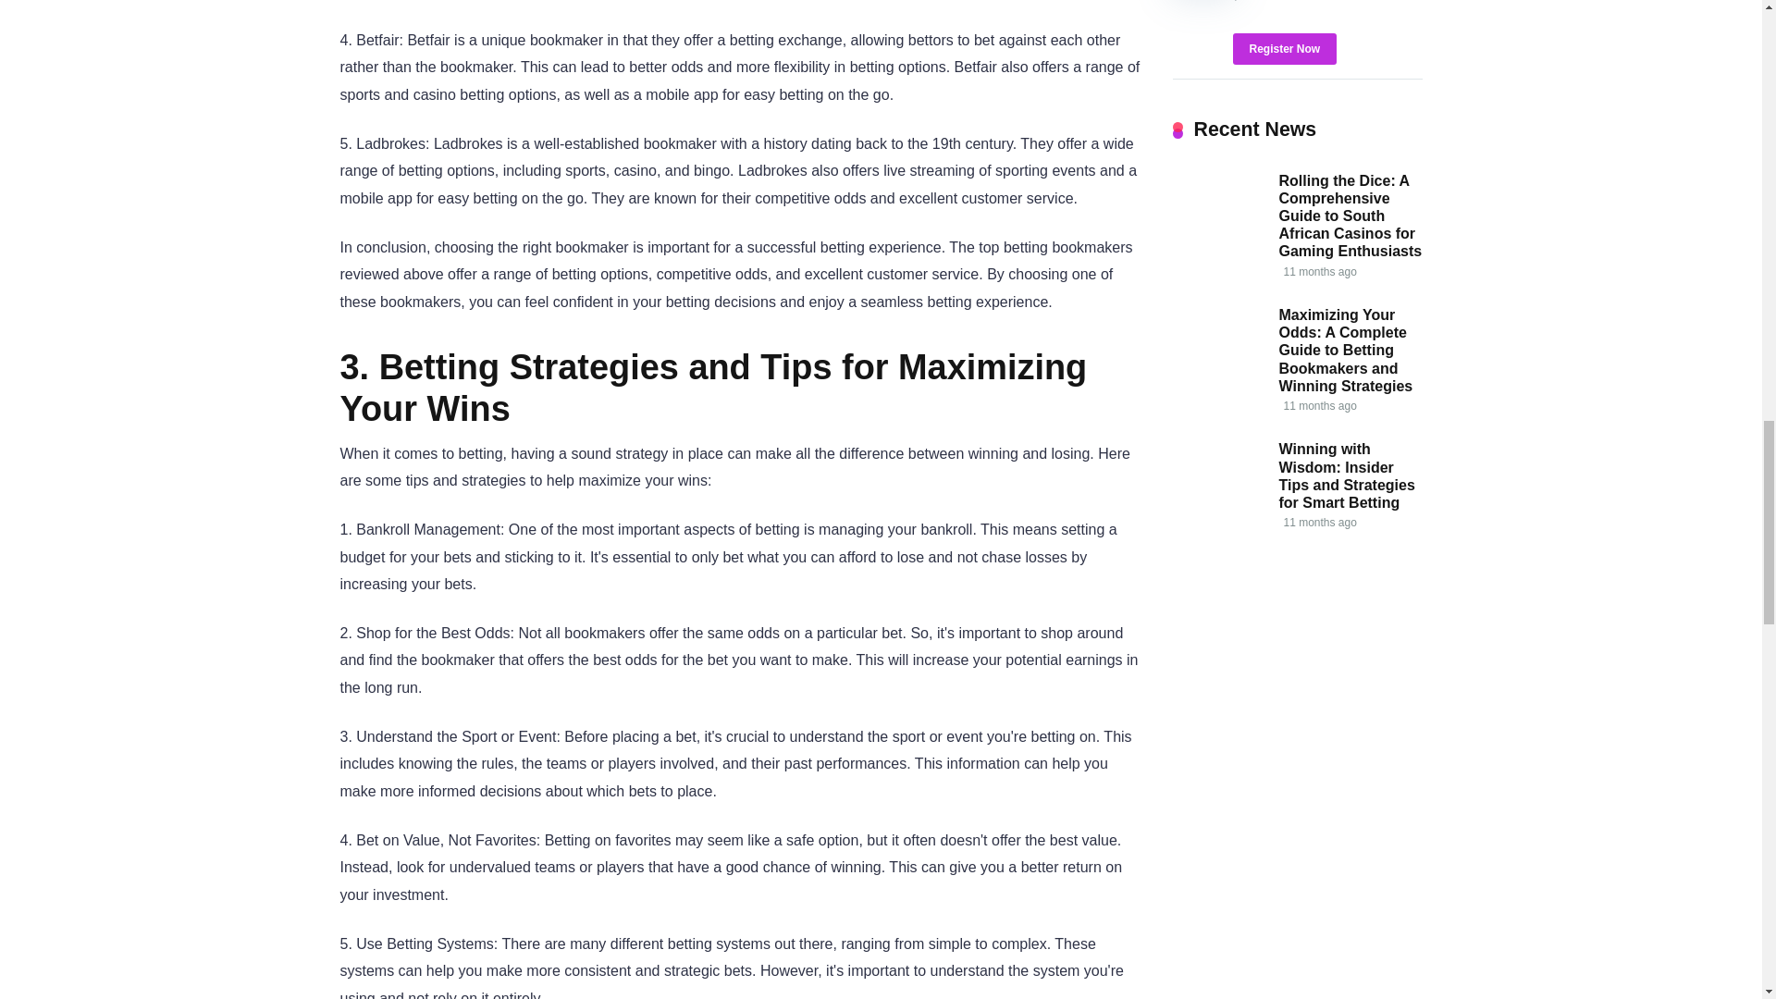  I want to click on Register Now, so click(1284, 48).